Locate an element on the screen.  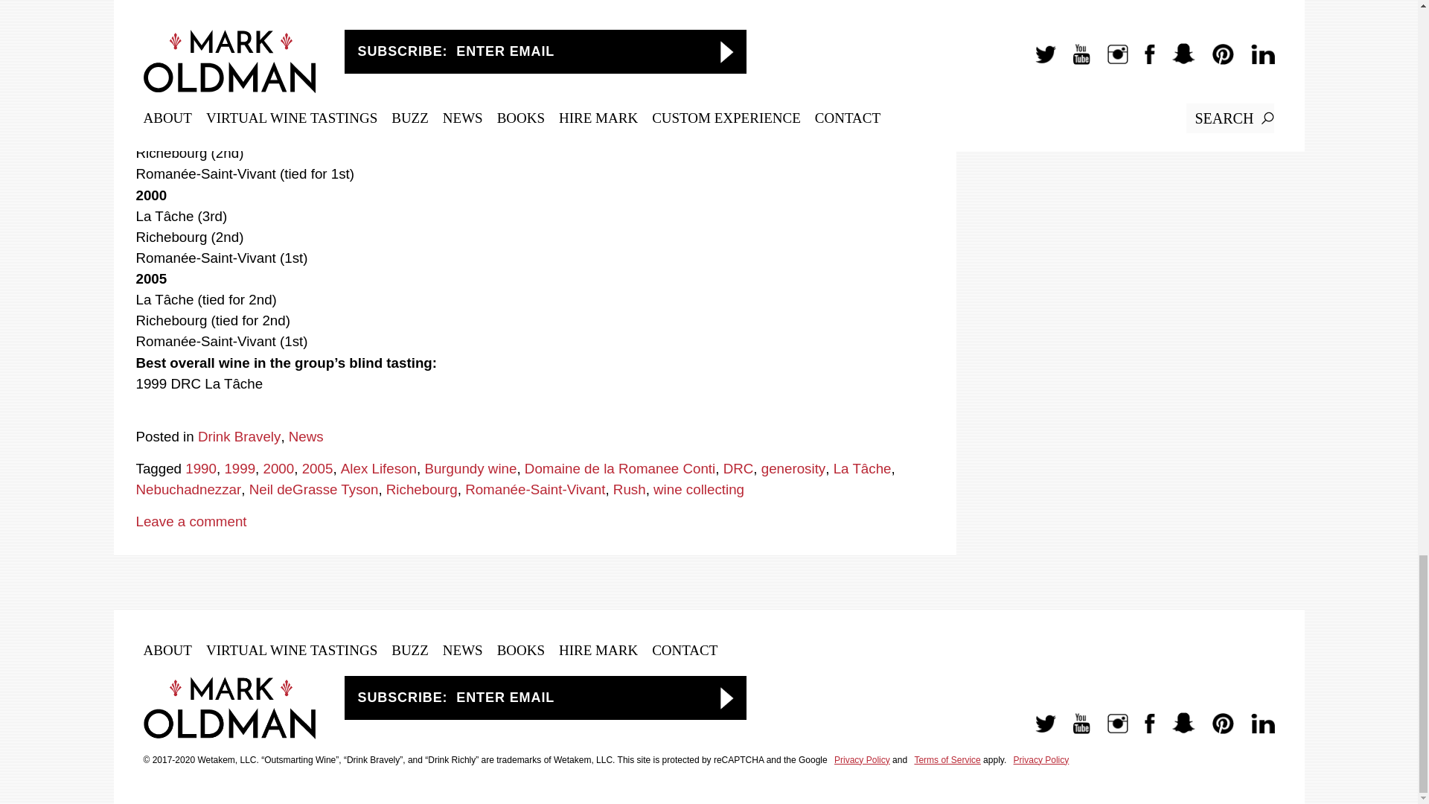
Twitter is located at coordinates (1038, 731).